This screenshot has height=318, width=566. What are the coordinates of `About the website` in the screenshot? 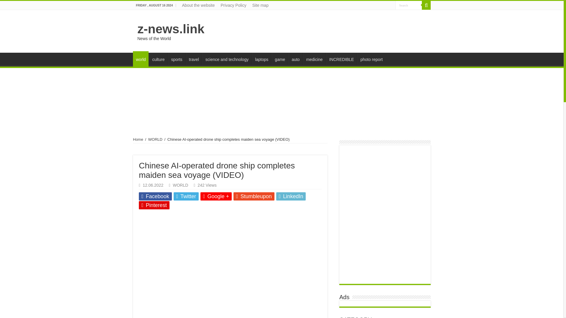 It's located at (198, 5).